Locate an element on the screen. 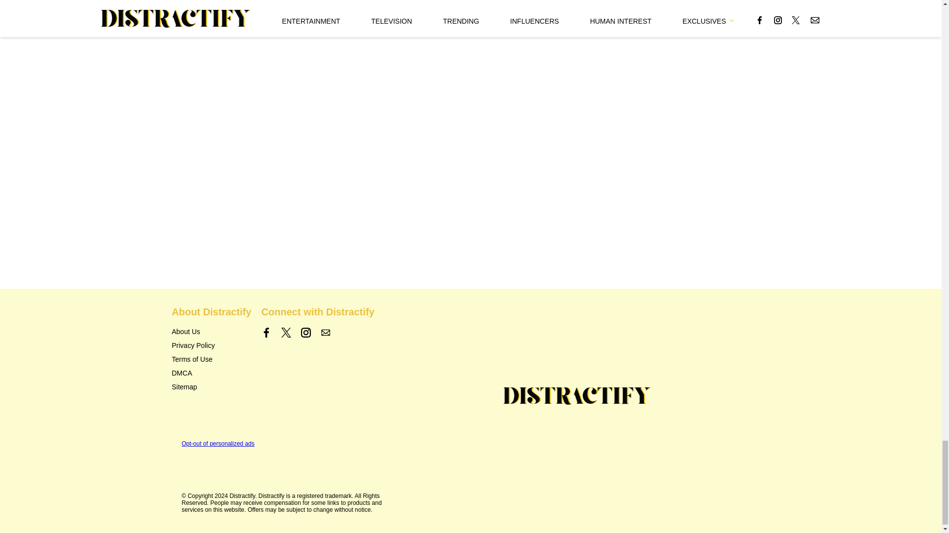 Image resolution: width=949 pixels, height=533 pixels. Link to X is located at coordinates (286, 333).